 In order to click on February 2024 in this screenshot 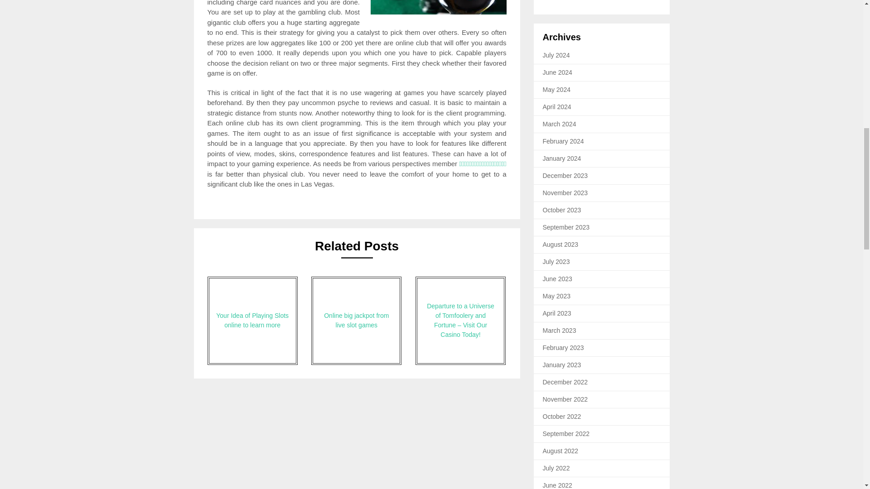, I will do `click(563, 141)`.